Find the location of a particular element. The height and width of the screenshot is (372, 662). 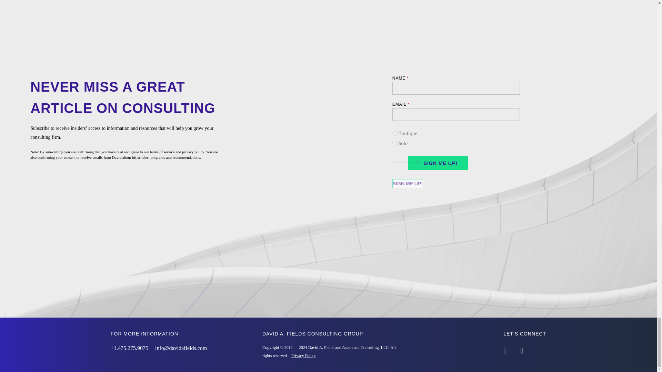

Privacy Policy is located at coordinates (303, 356).